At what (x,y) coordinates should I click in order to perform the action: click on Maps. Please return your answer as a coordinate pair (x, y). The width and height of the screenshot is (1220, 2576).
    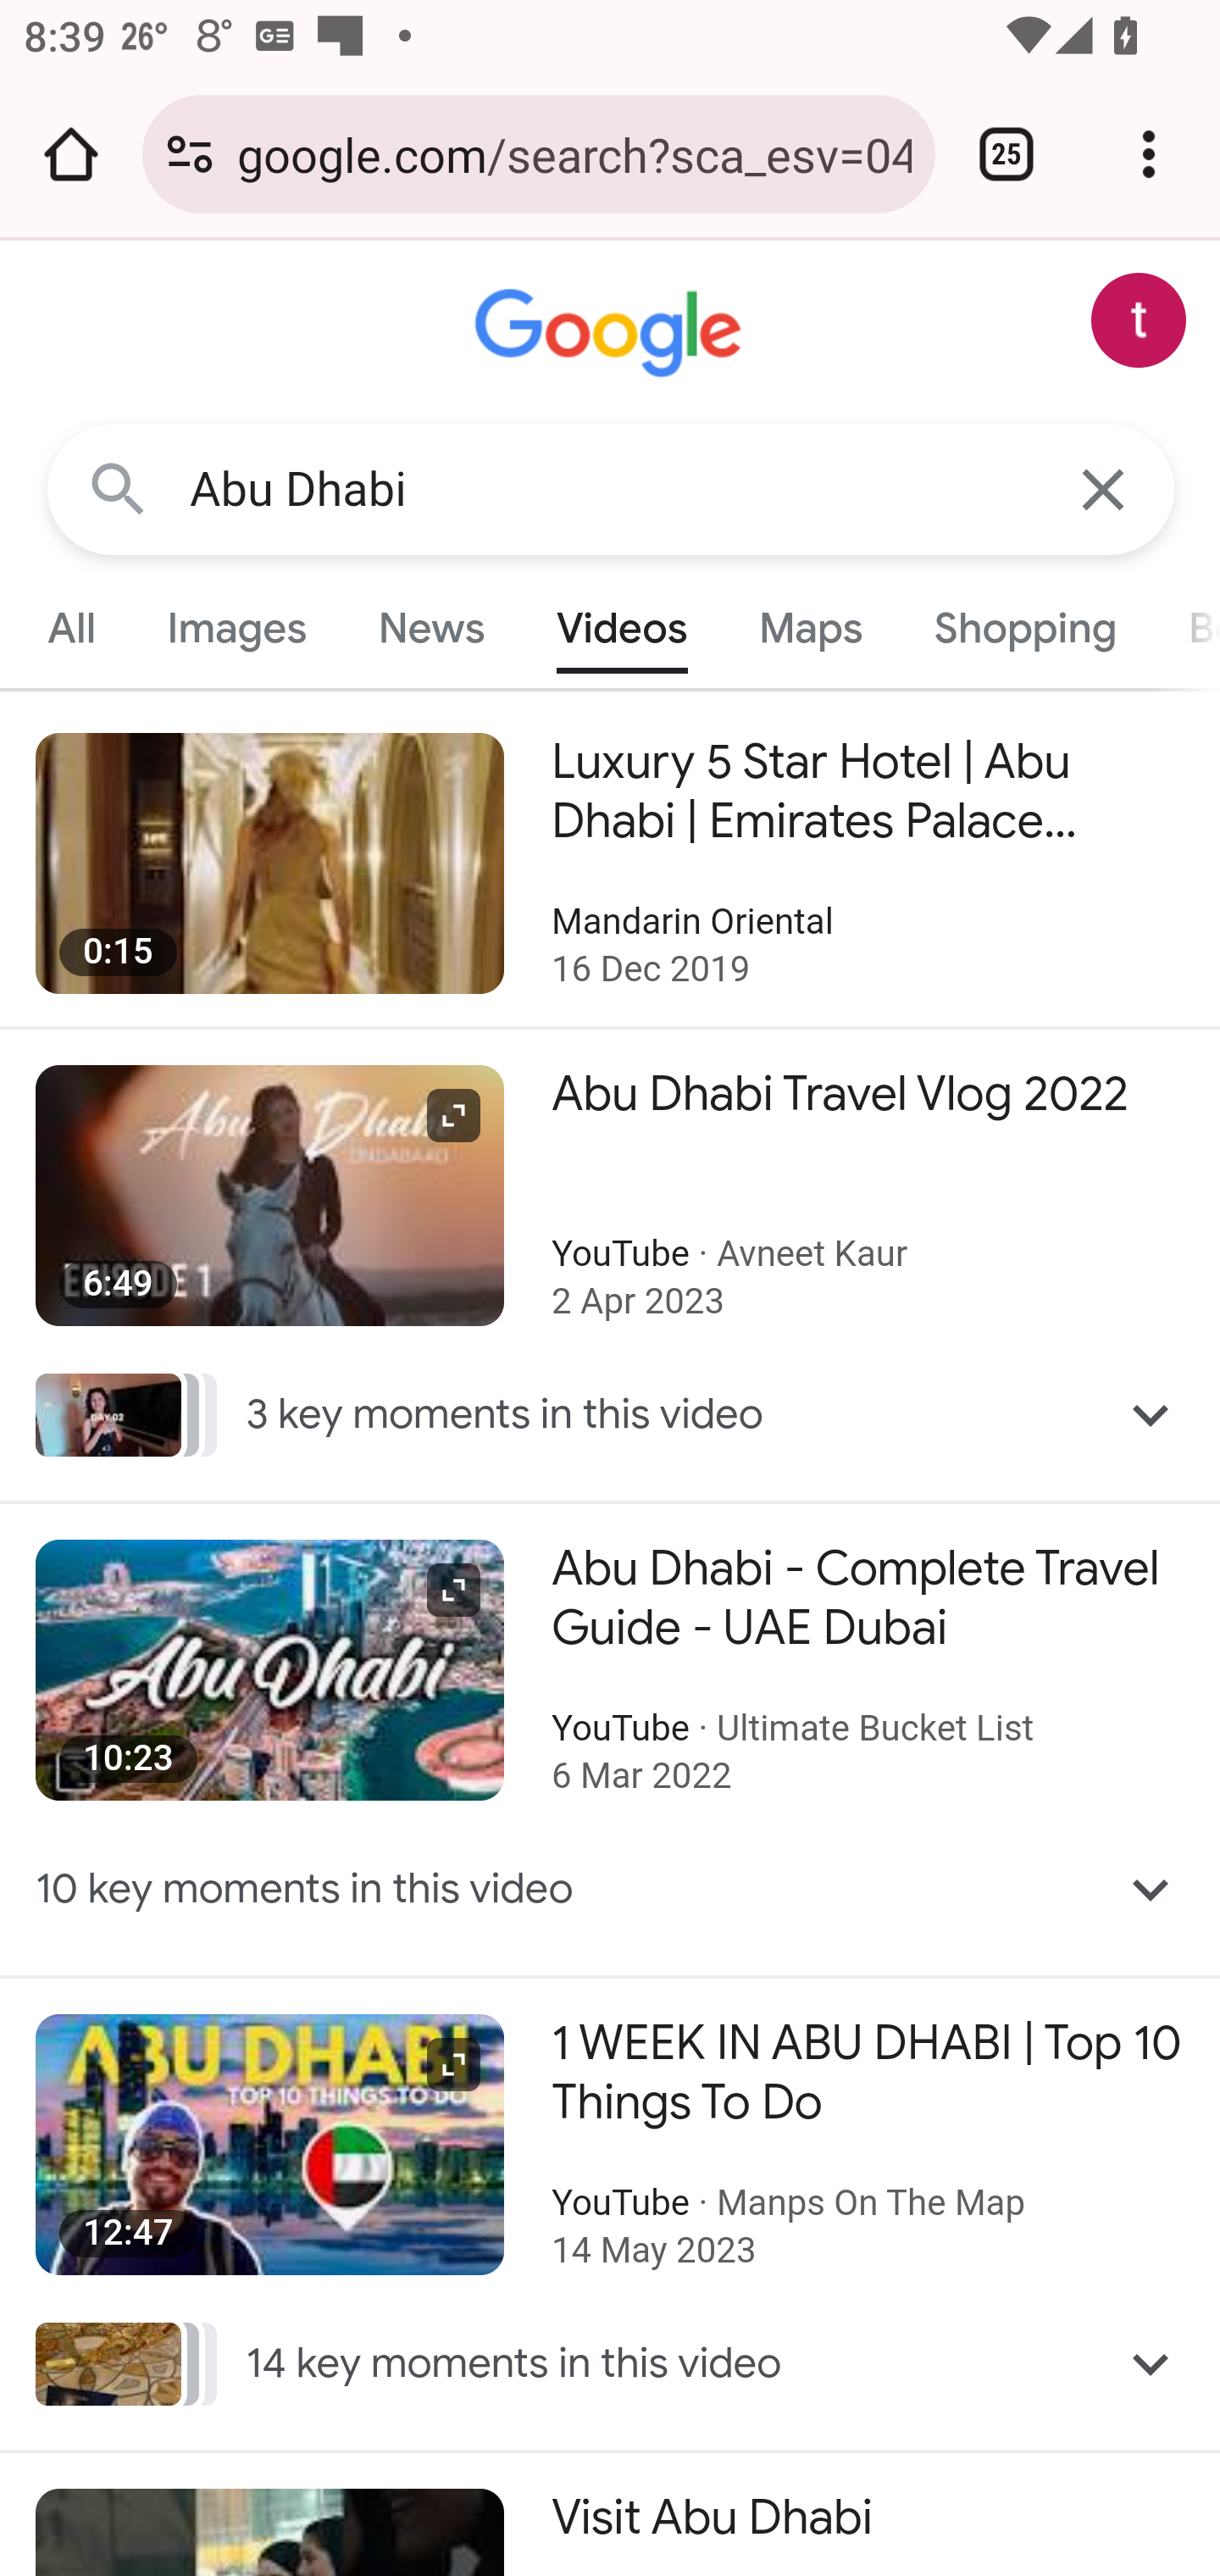
    Looking at the image, I should click on (810, 628).